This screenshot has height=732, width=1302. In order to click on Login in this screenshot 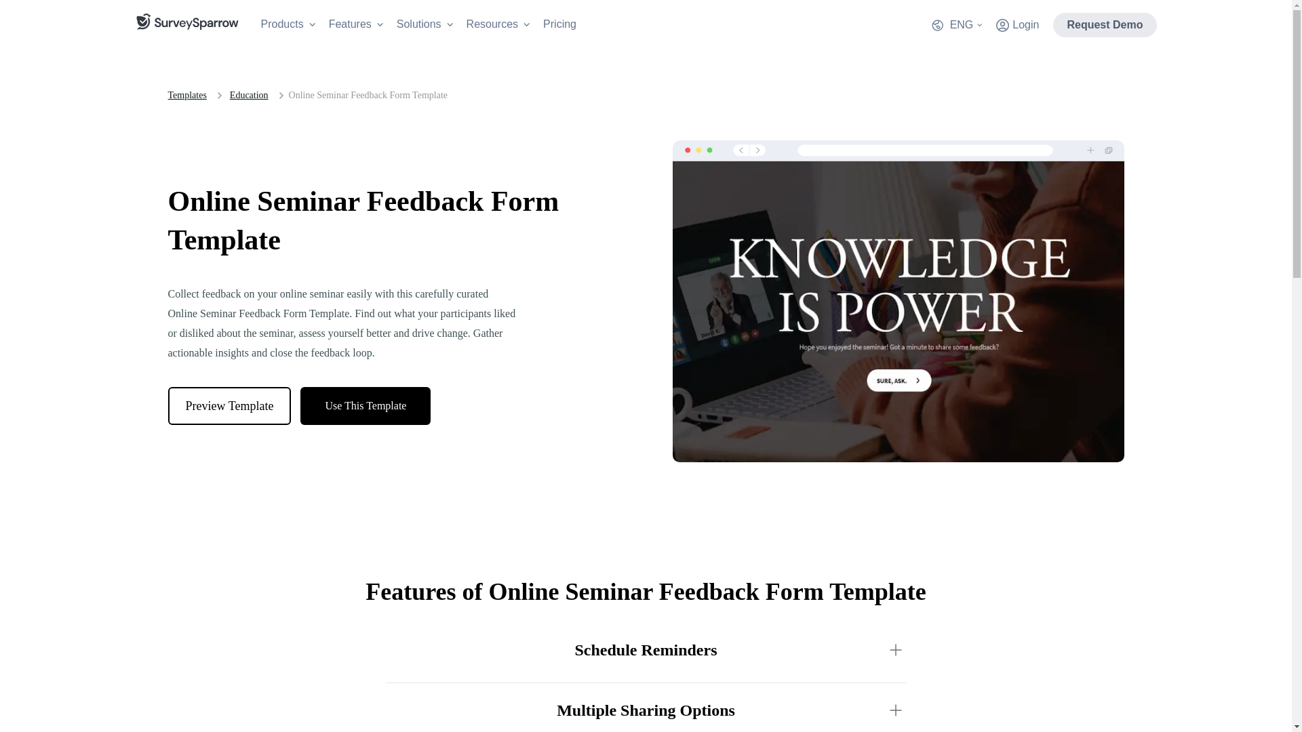, I will do `click(1017, 25)`.